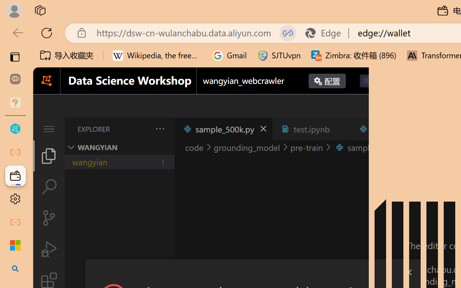 This screenshot has width=461, height=288. What do you see at coordinates (230, 55) in the screenshot?
I see `Gmail` at bounding box center [230, 55].